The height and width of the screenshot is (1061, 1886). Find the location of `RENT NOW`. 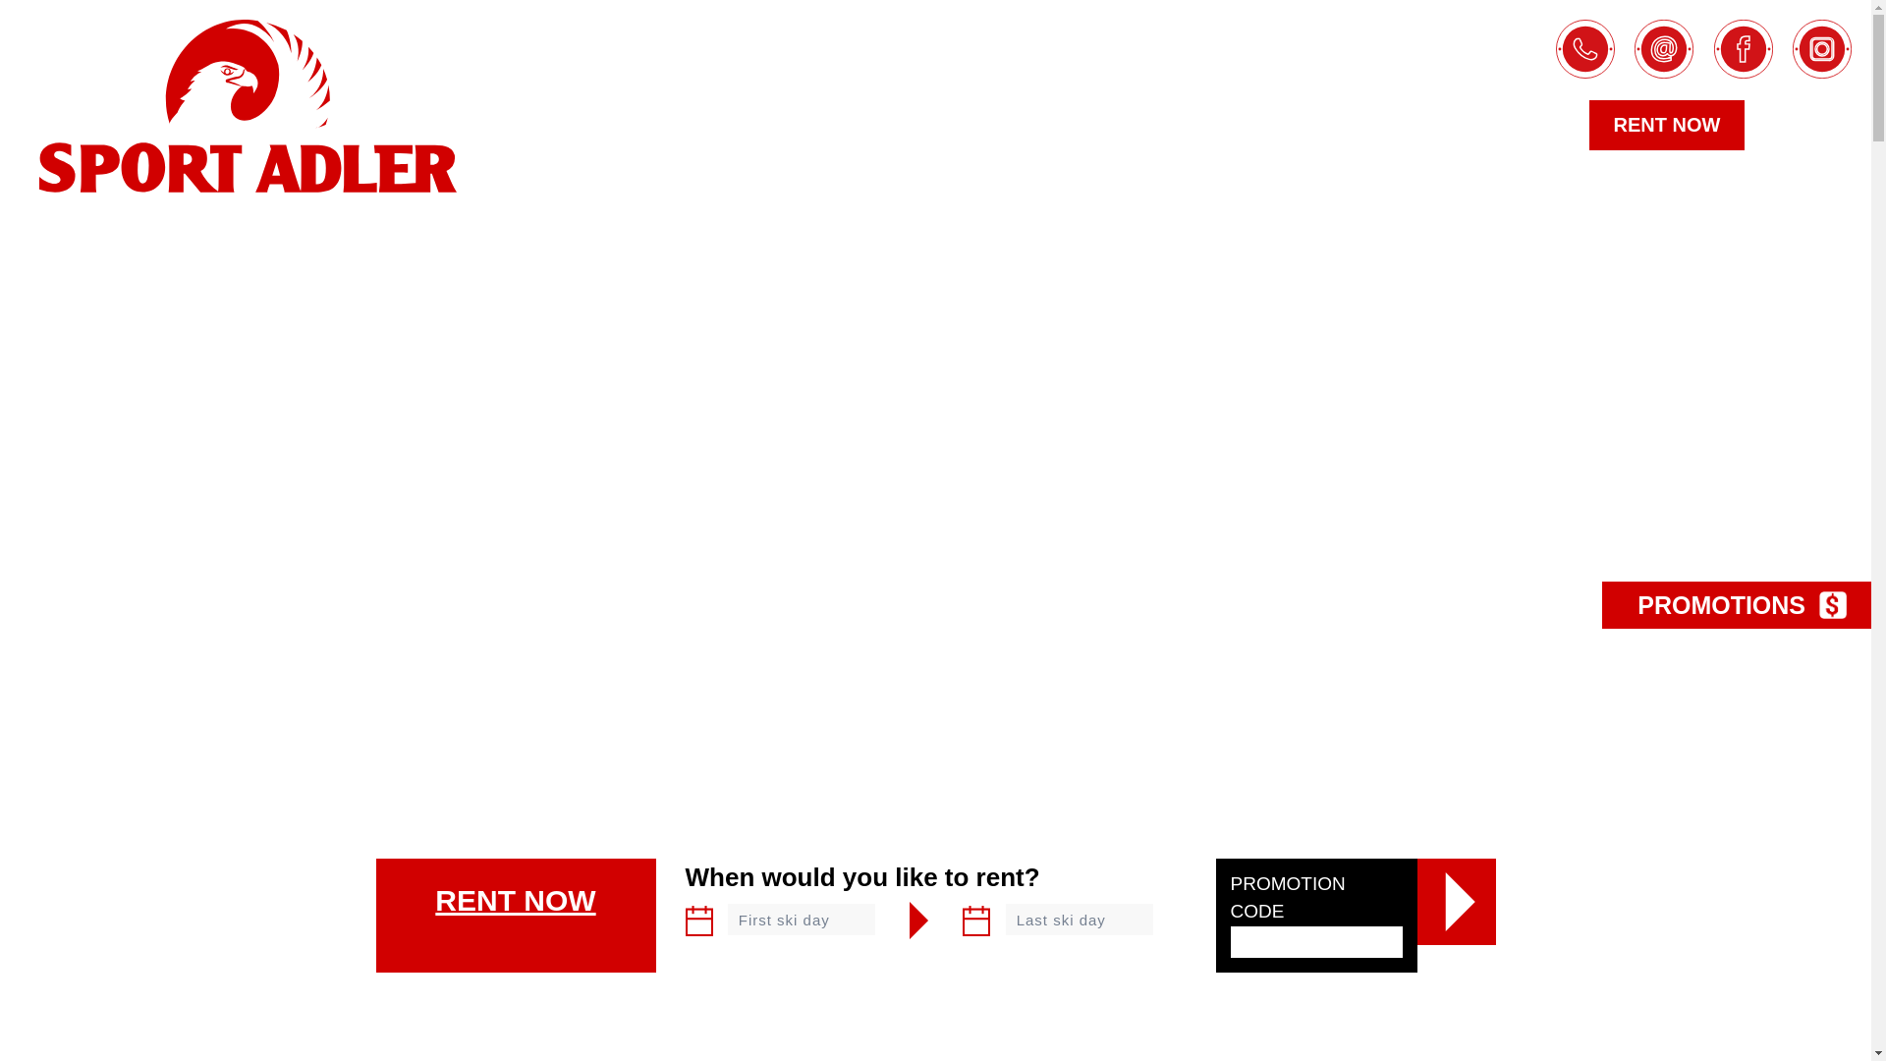

RENT NOW is located at coordinates (515, 916).